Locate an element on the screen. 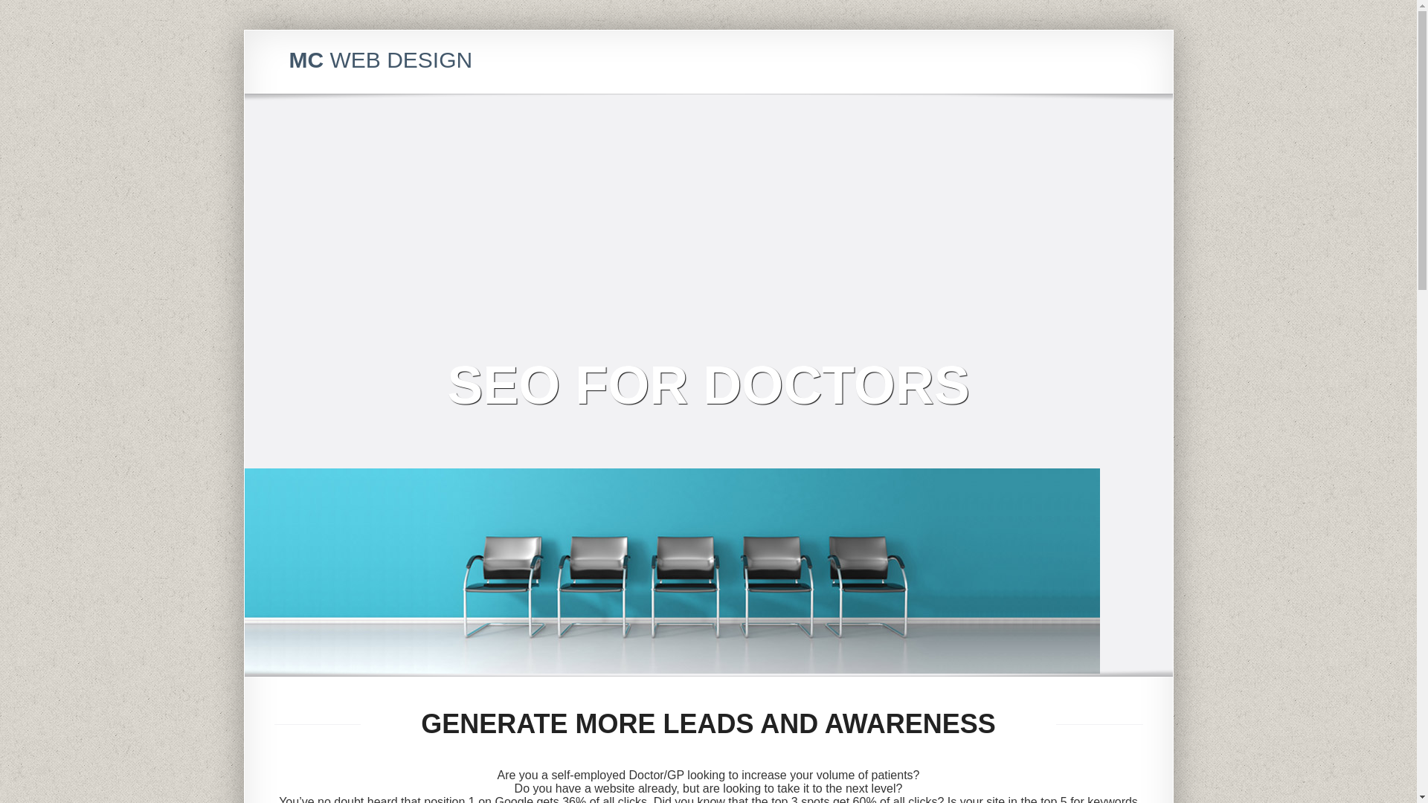 This screenshot has height=803, width=1428. PORTFOLIO is located at coordinates (976, 436).